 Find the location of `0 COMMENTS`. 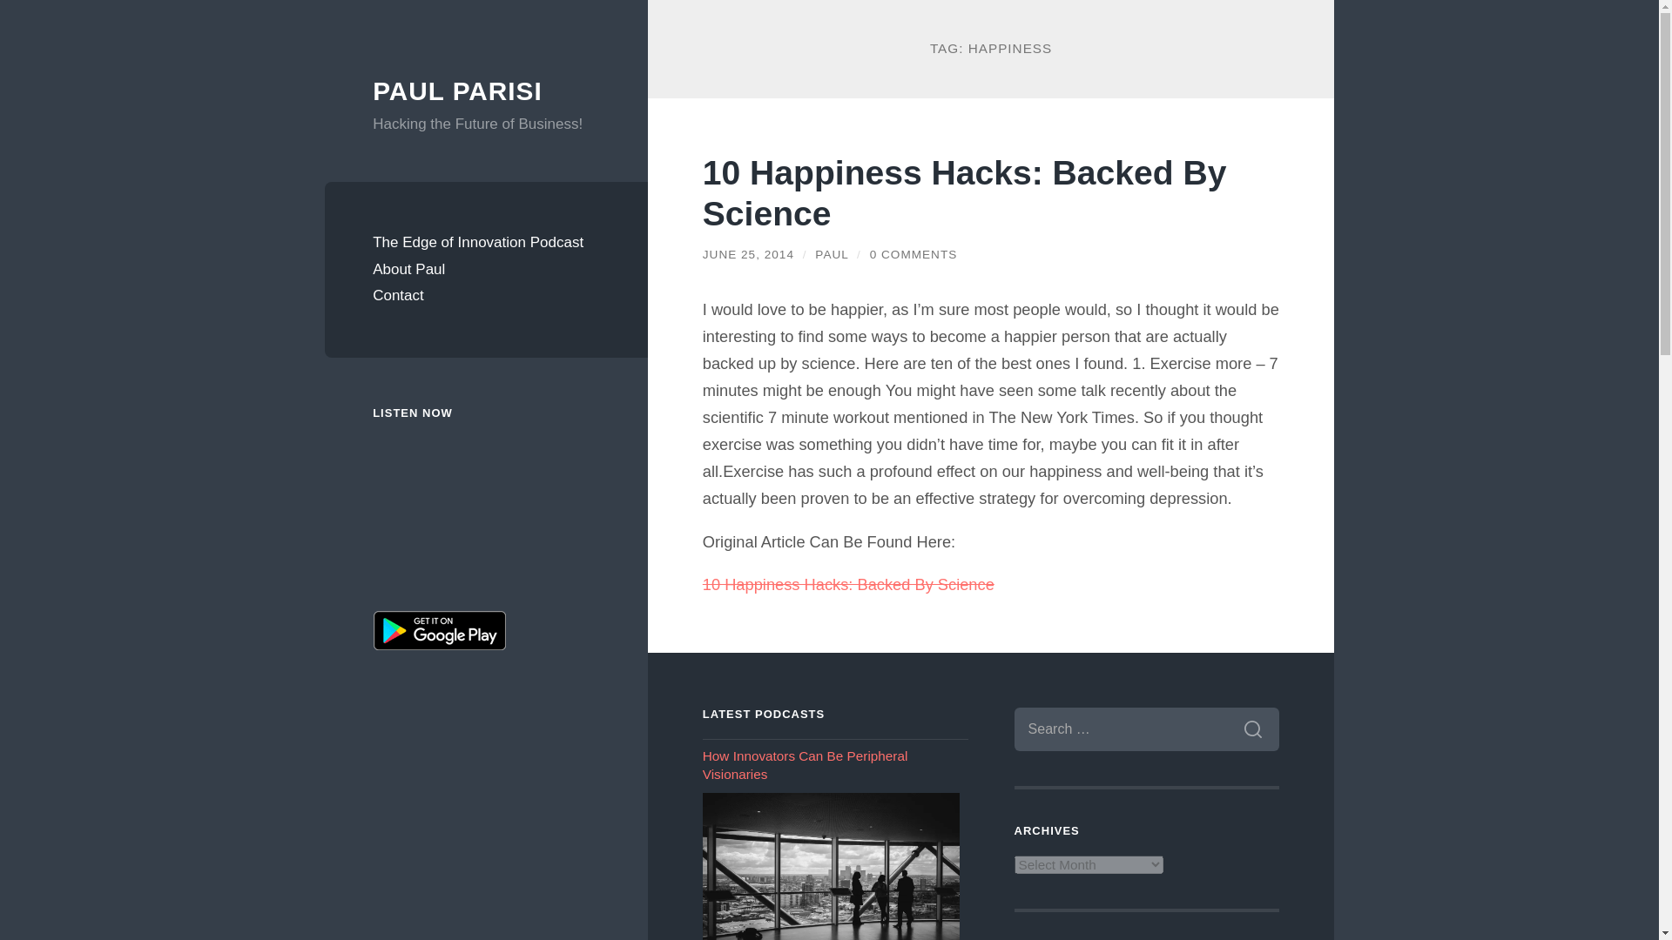

0 COMMENTS is located at coordinates (914, 254).